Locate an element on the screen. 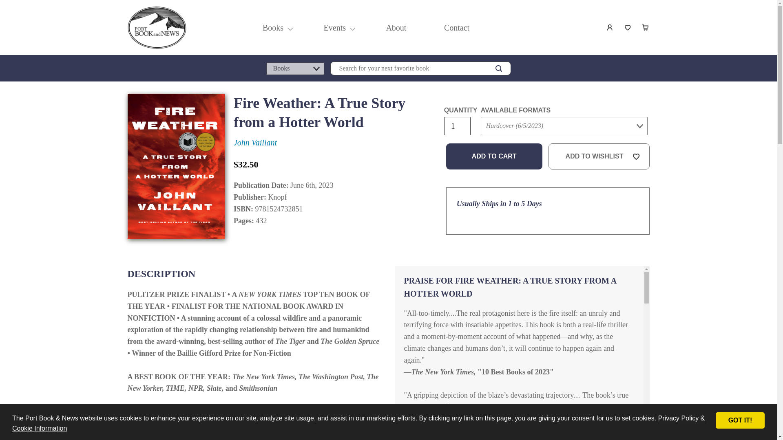 This screenshot has height=440, width=783. Log in is located at coordinates (610, 28).